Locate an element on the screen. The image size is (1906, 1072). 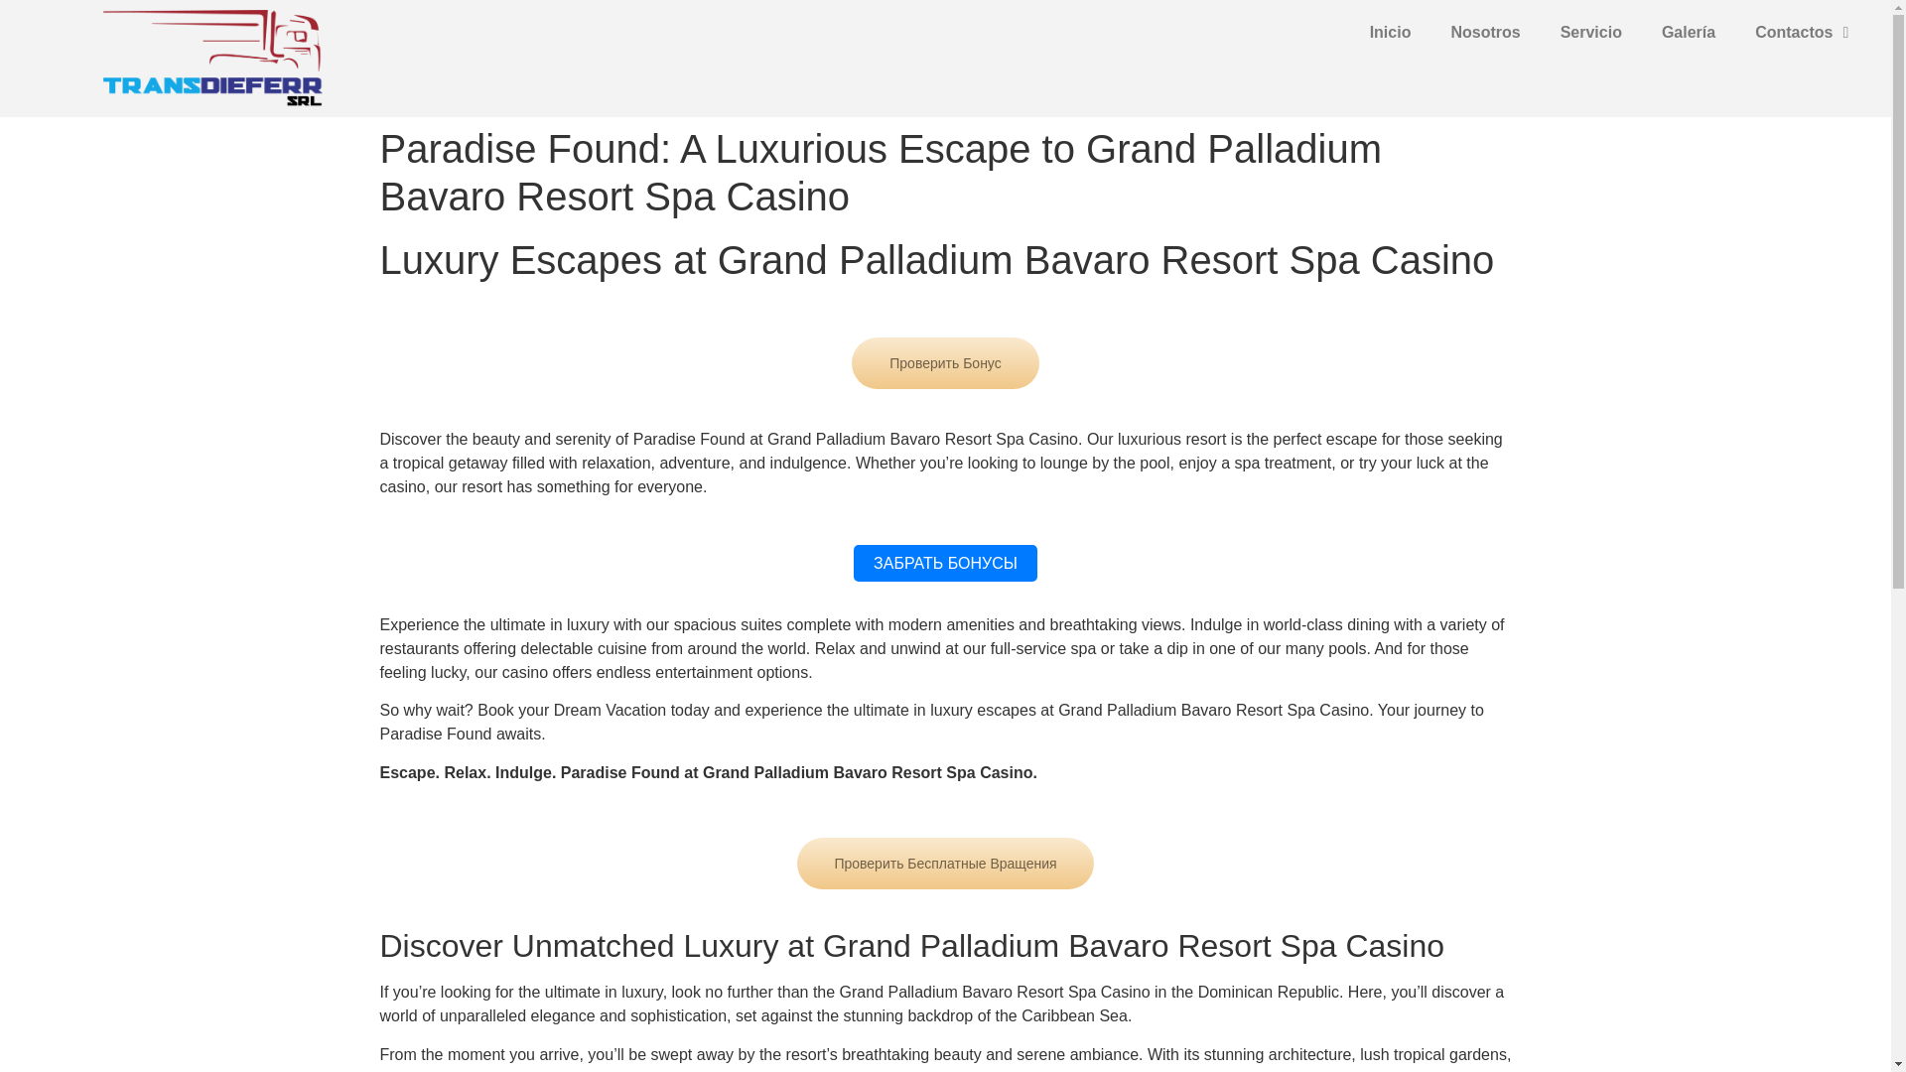
Nosotros is located at coordinates (1485, 32).